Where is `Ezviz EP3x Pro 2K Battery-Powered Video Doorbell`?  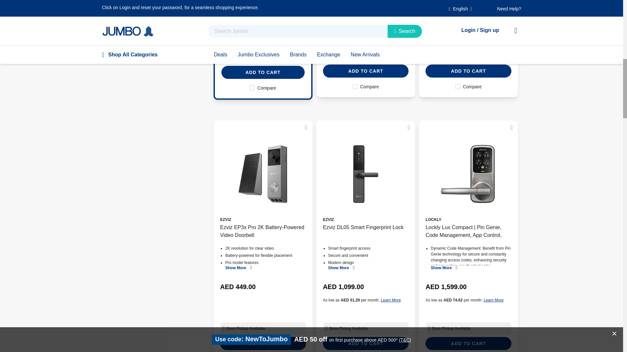 Ezviz EP3x Pro 2K Battery-Powered Video Doorbell is located at coordinates (263, 174).